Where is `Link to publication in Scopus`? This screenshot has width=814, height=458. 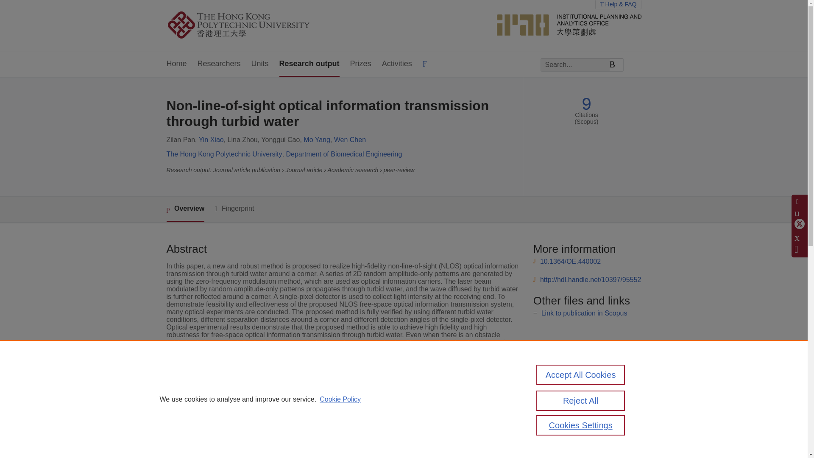 Link to publication in Scopus is located at coordinates (584, 313).